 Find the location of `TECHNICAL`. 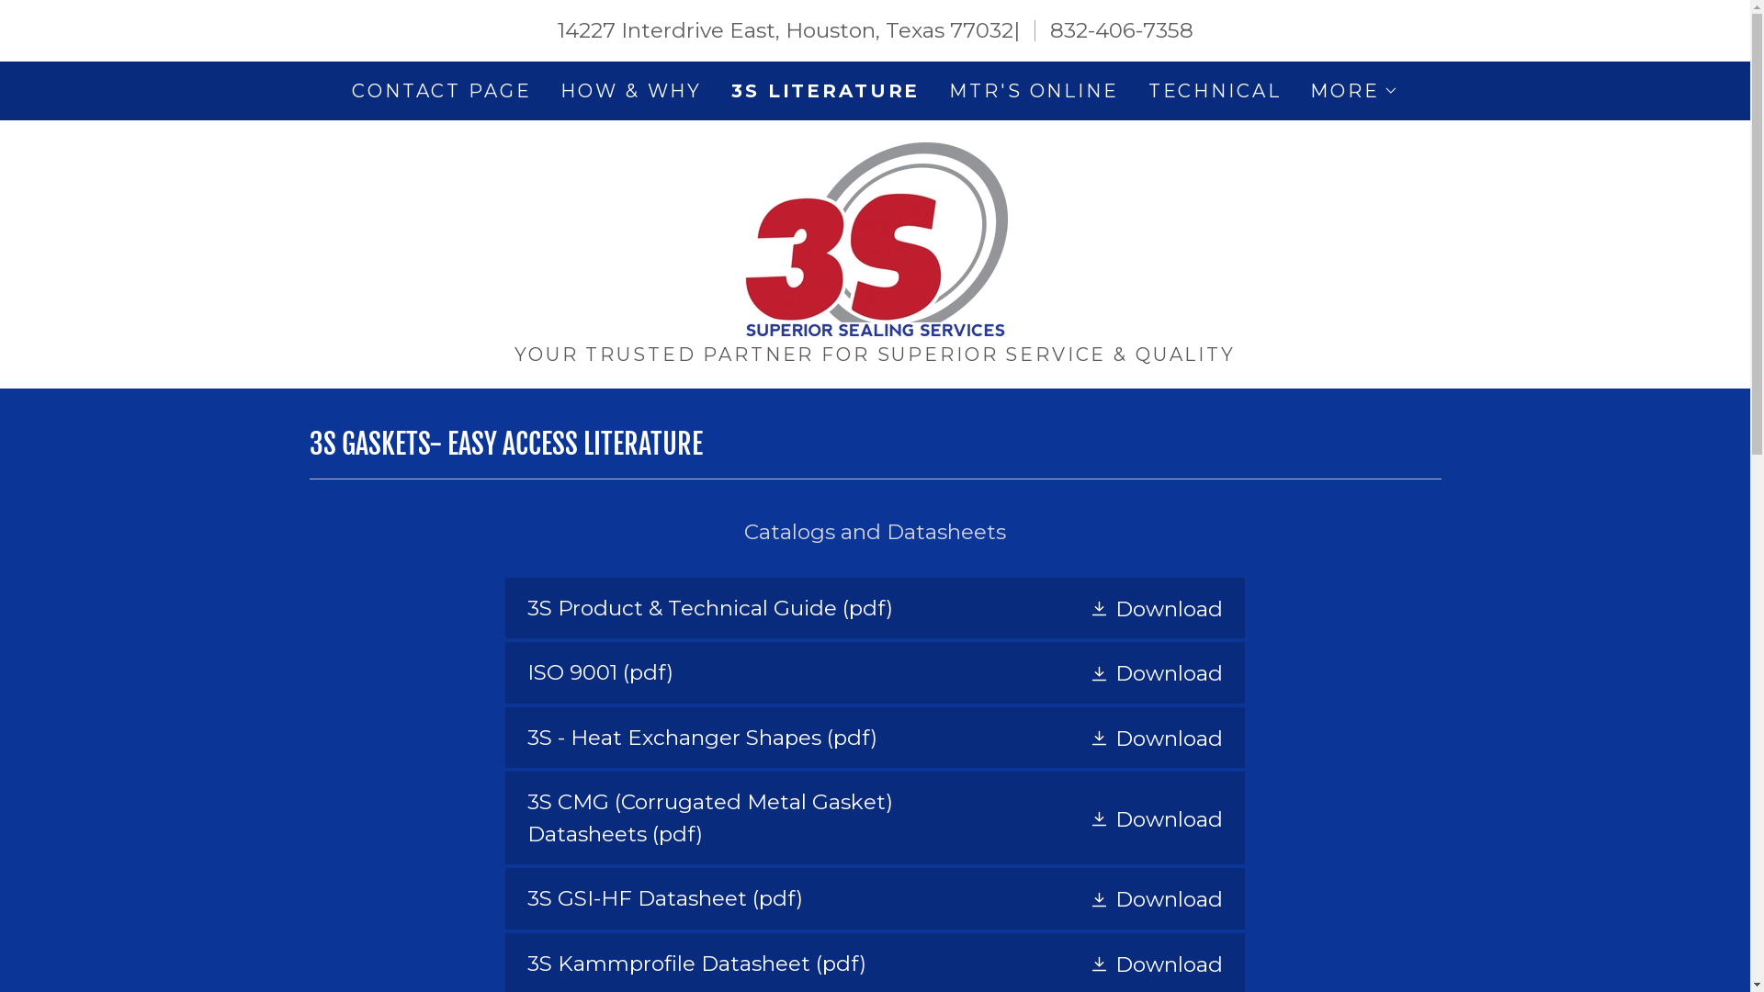

TECHNICAL is located at coordinates (1215, 90).